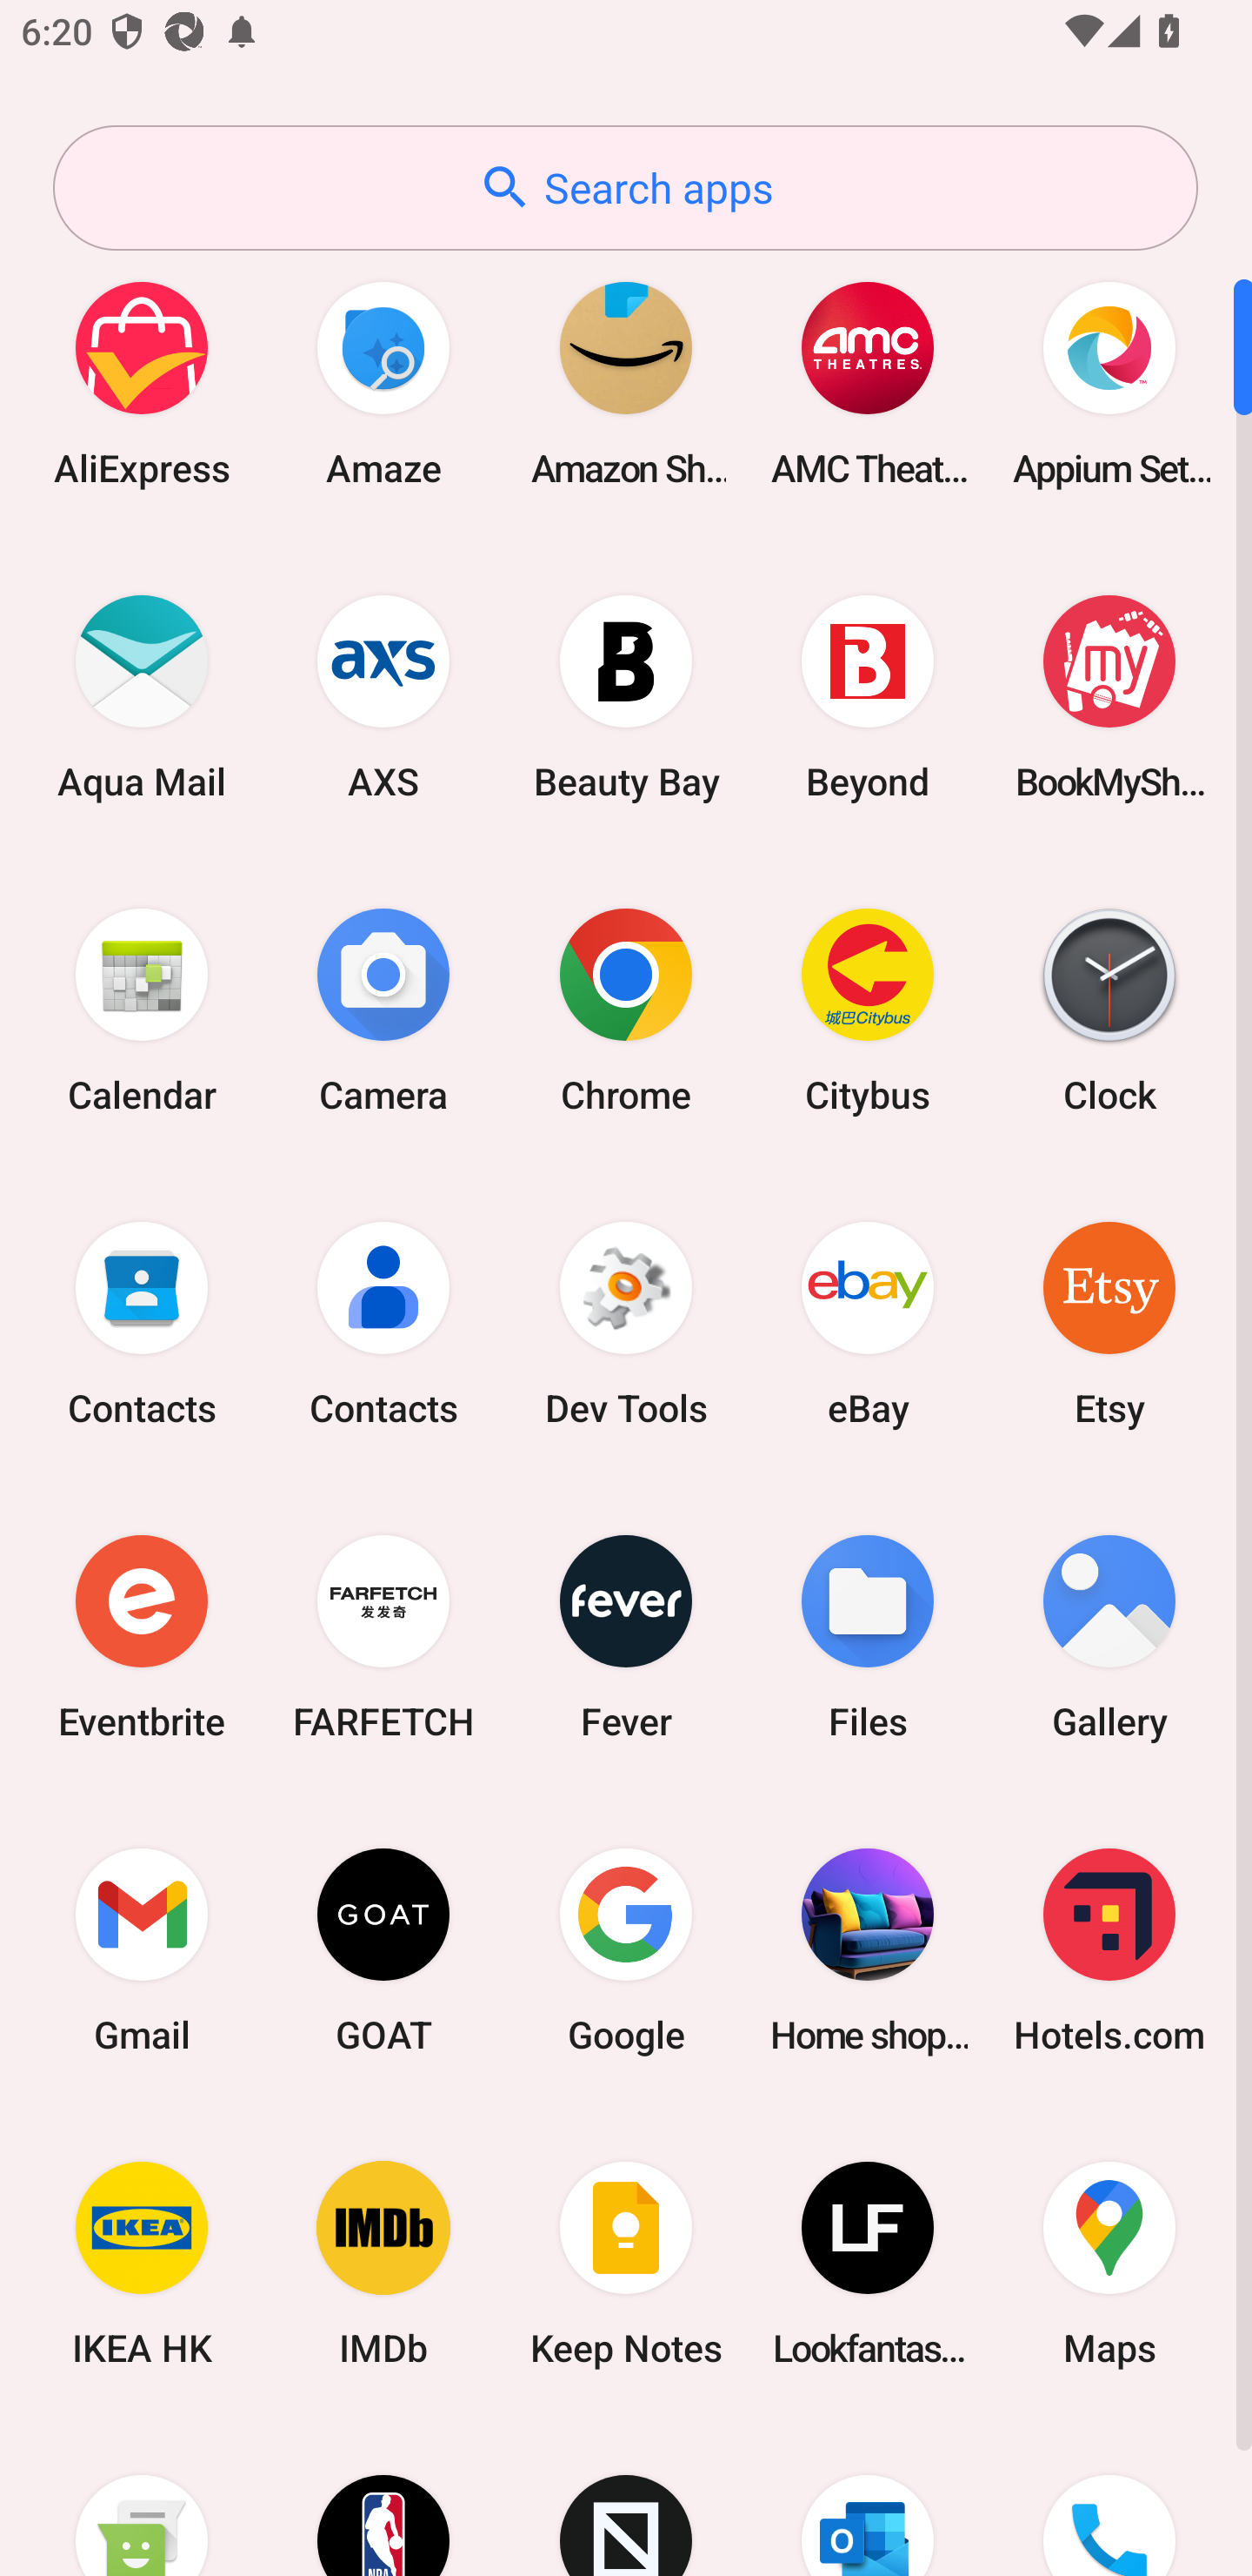  Describe the element at coordinates (1109, 1323) in the screenshot. I see `Etsy` at that location.